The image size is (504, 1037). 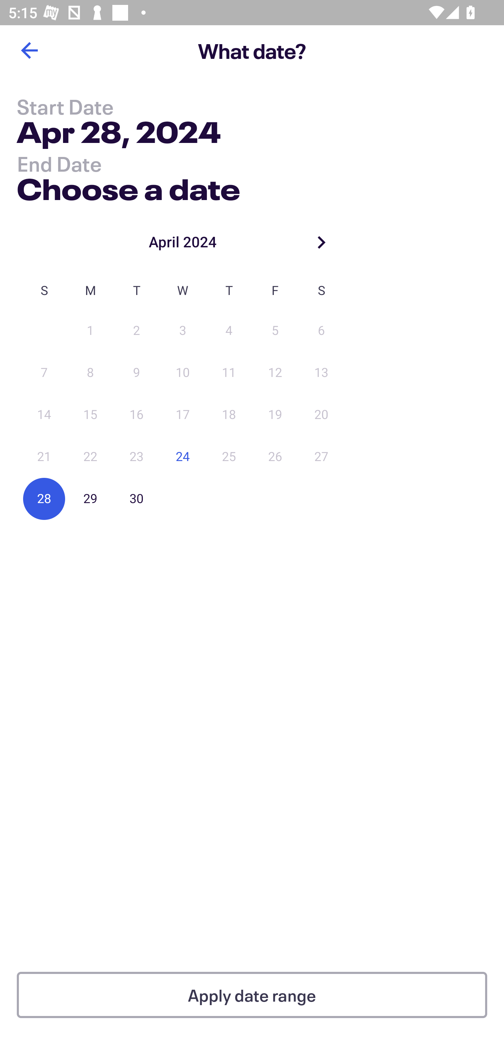 What do you see at coordinates (229, 373) in the screenshot?
I see `11 11 April 2024` at bounding box center [229, 373].